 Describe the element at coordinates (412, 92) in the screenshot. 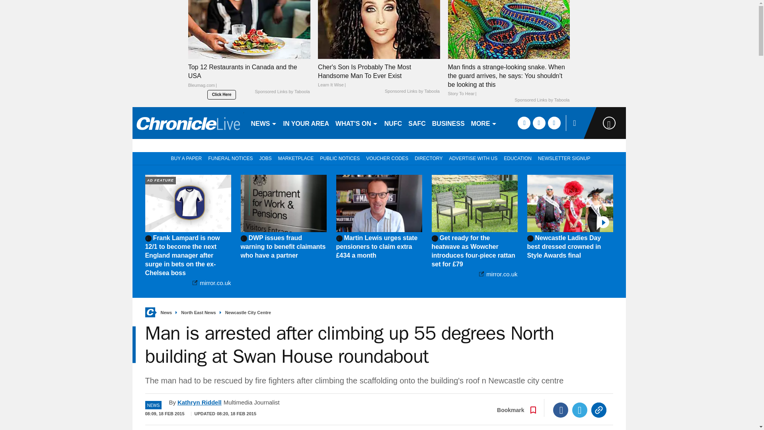

I see `Sponsored Links by Taboola` at that location.